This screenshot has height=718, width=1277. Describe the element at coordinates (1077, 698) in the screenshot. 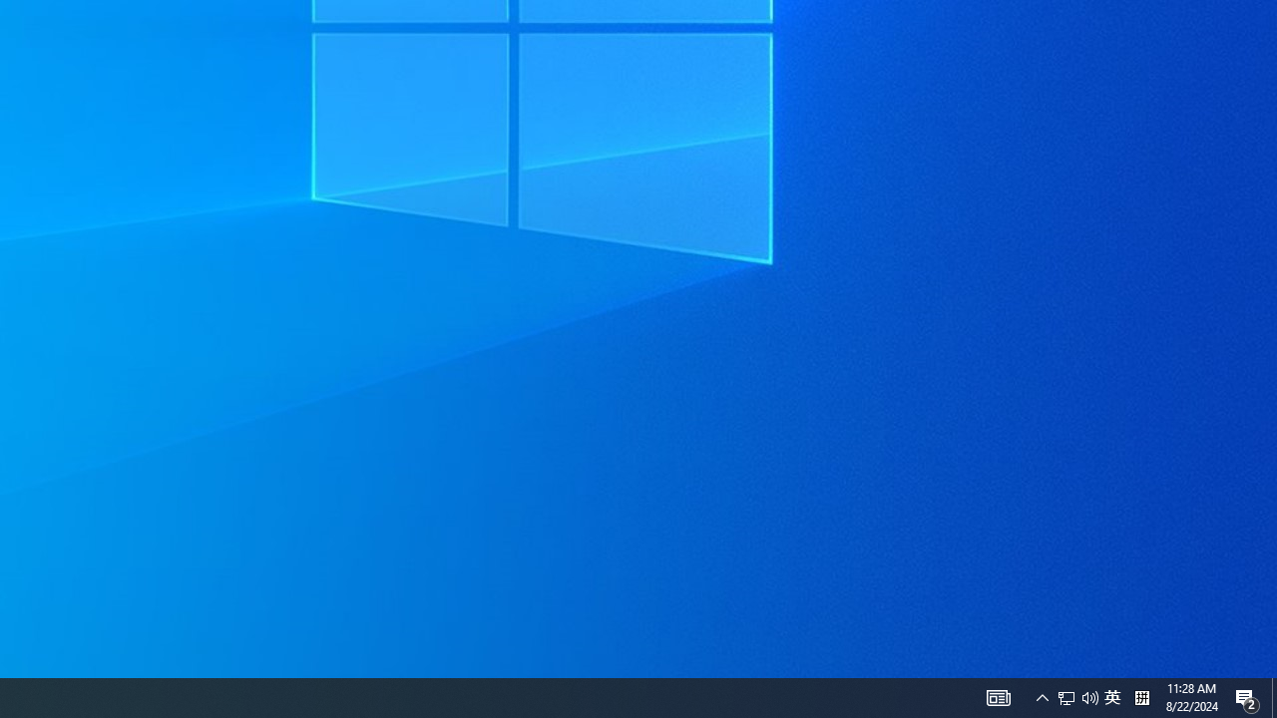

I see `Show desktop` at that location.